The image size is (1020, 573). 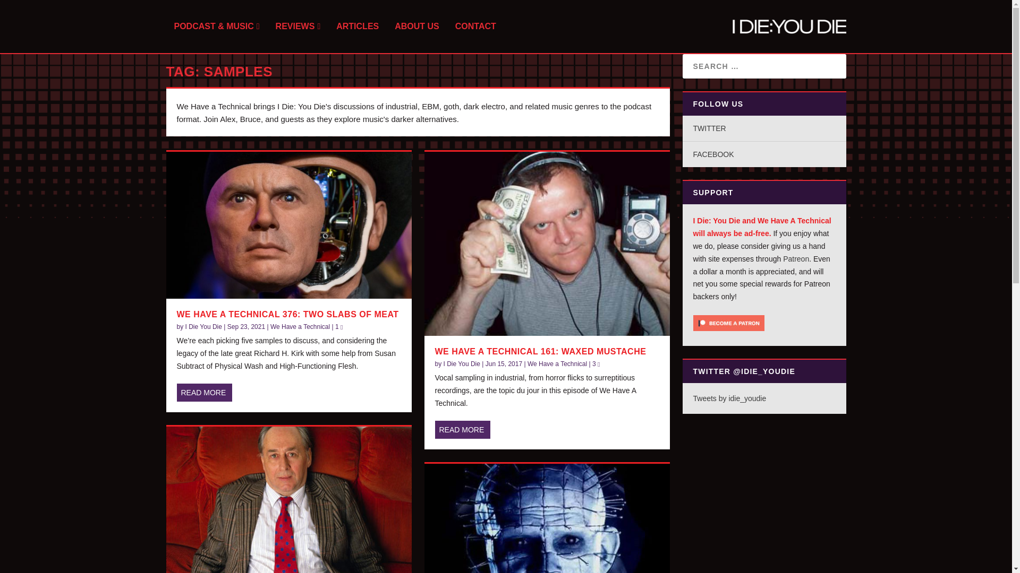 What do you see at coordinates (204, 327) in the screenshot?
I see `I Die You Die` at bounding box center [204, 327].